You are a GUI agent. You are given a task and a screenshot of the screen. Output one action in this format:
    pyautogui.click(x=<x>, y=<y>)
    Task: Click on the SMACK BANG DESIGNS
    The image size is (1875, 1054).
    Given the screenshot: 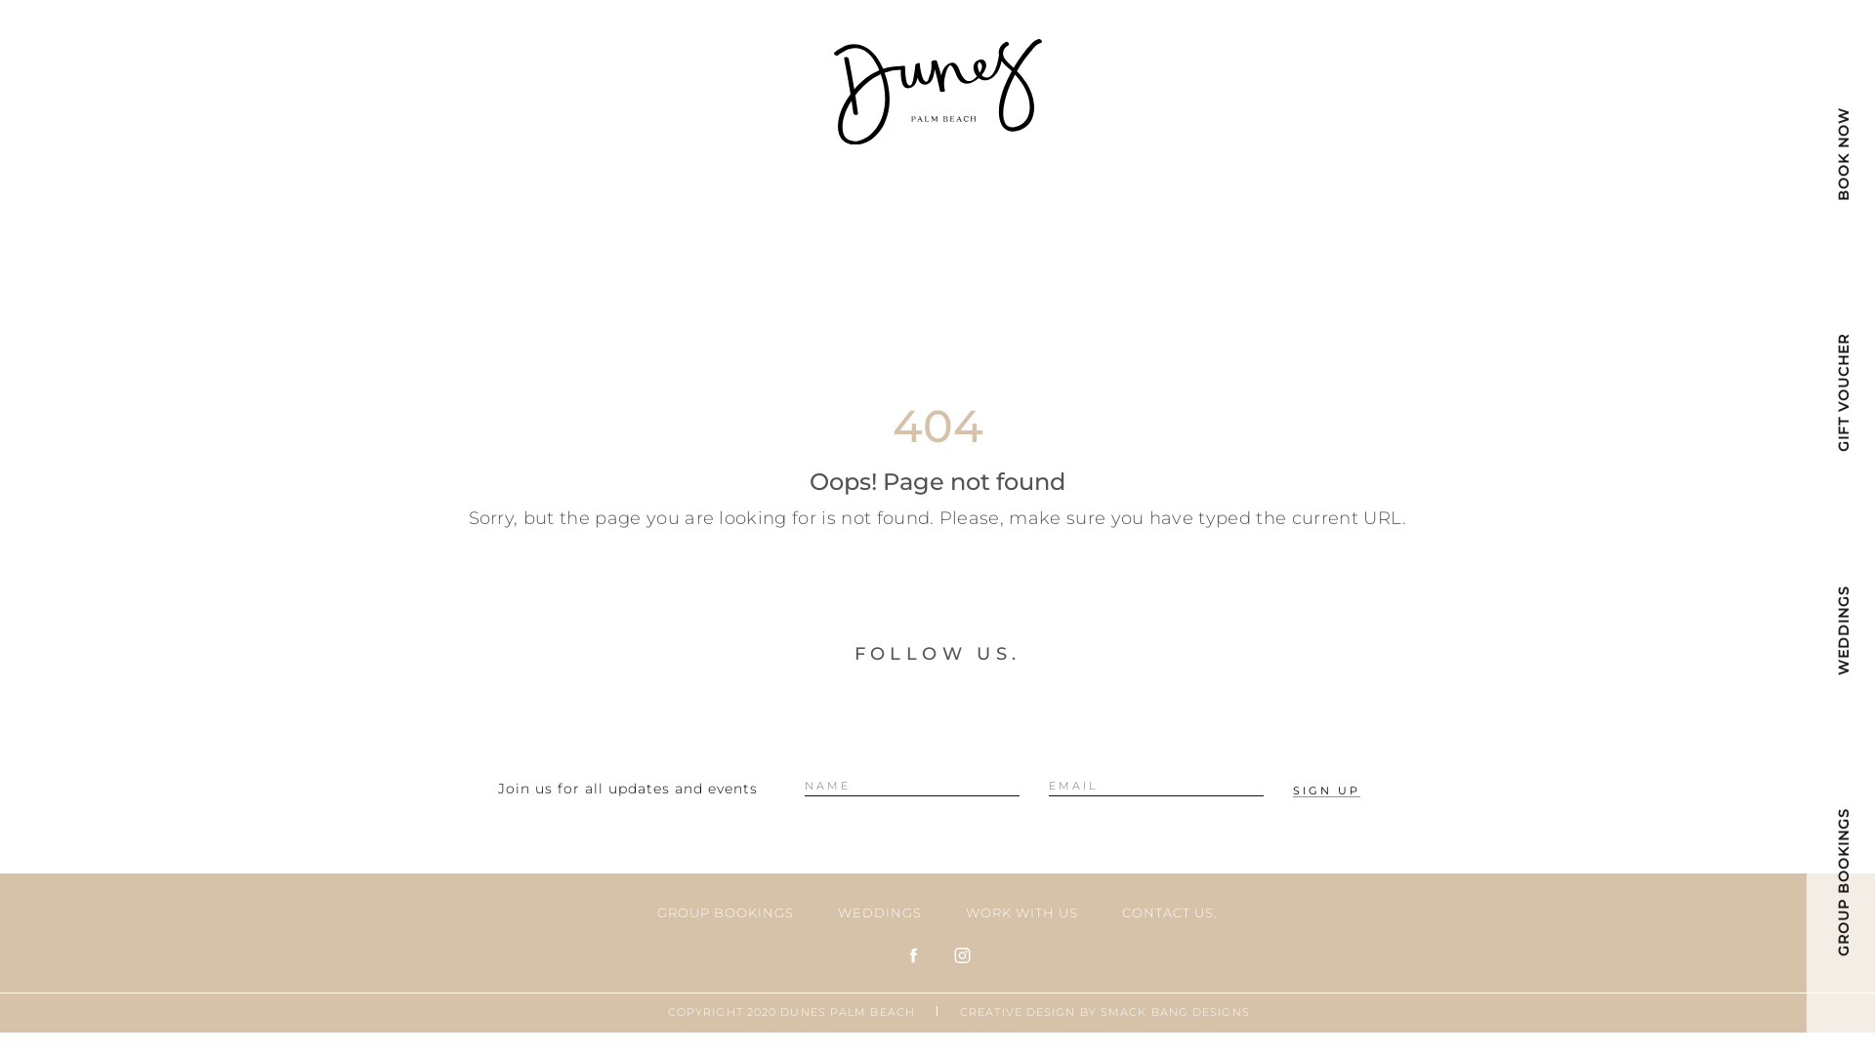 What is the action you would take?
    pyautogui.click(x=1176, y=1012)
    